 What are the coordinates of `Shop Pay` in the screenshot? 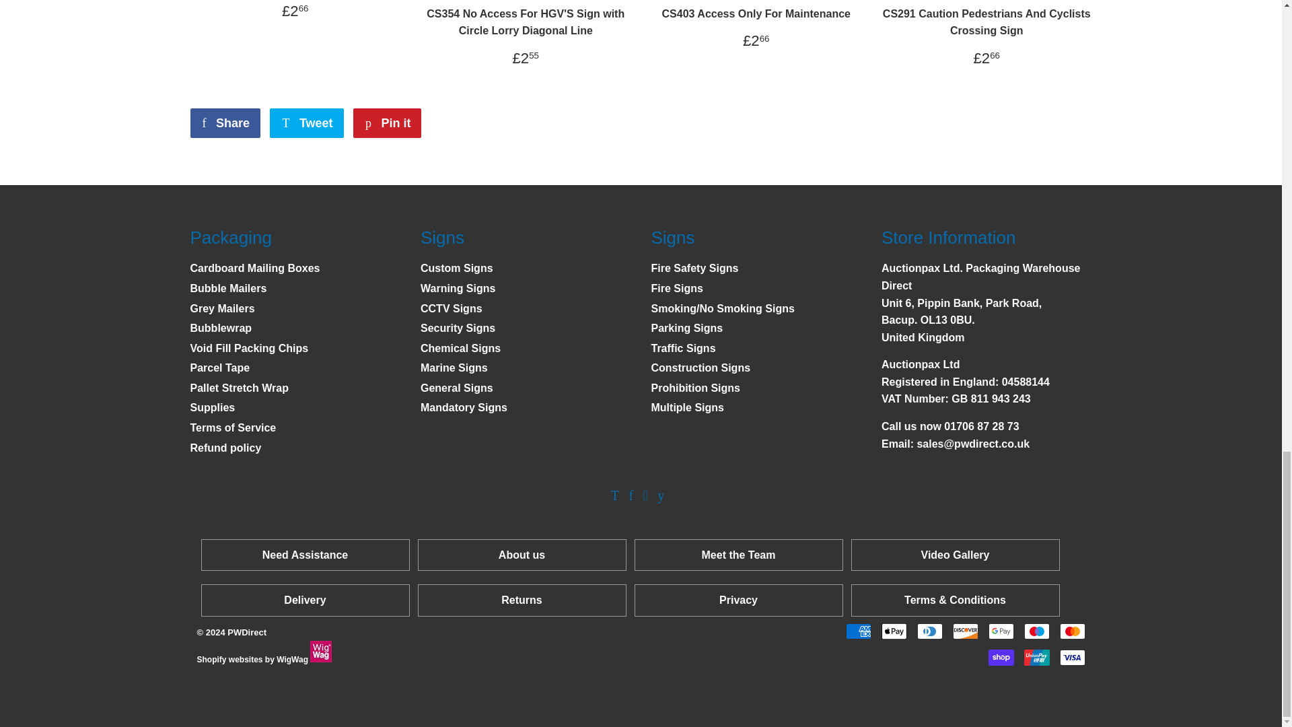 It's located at (1000, 658).